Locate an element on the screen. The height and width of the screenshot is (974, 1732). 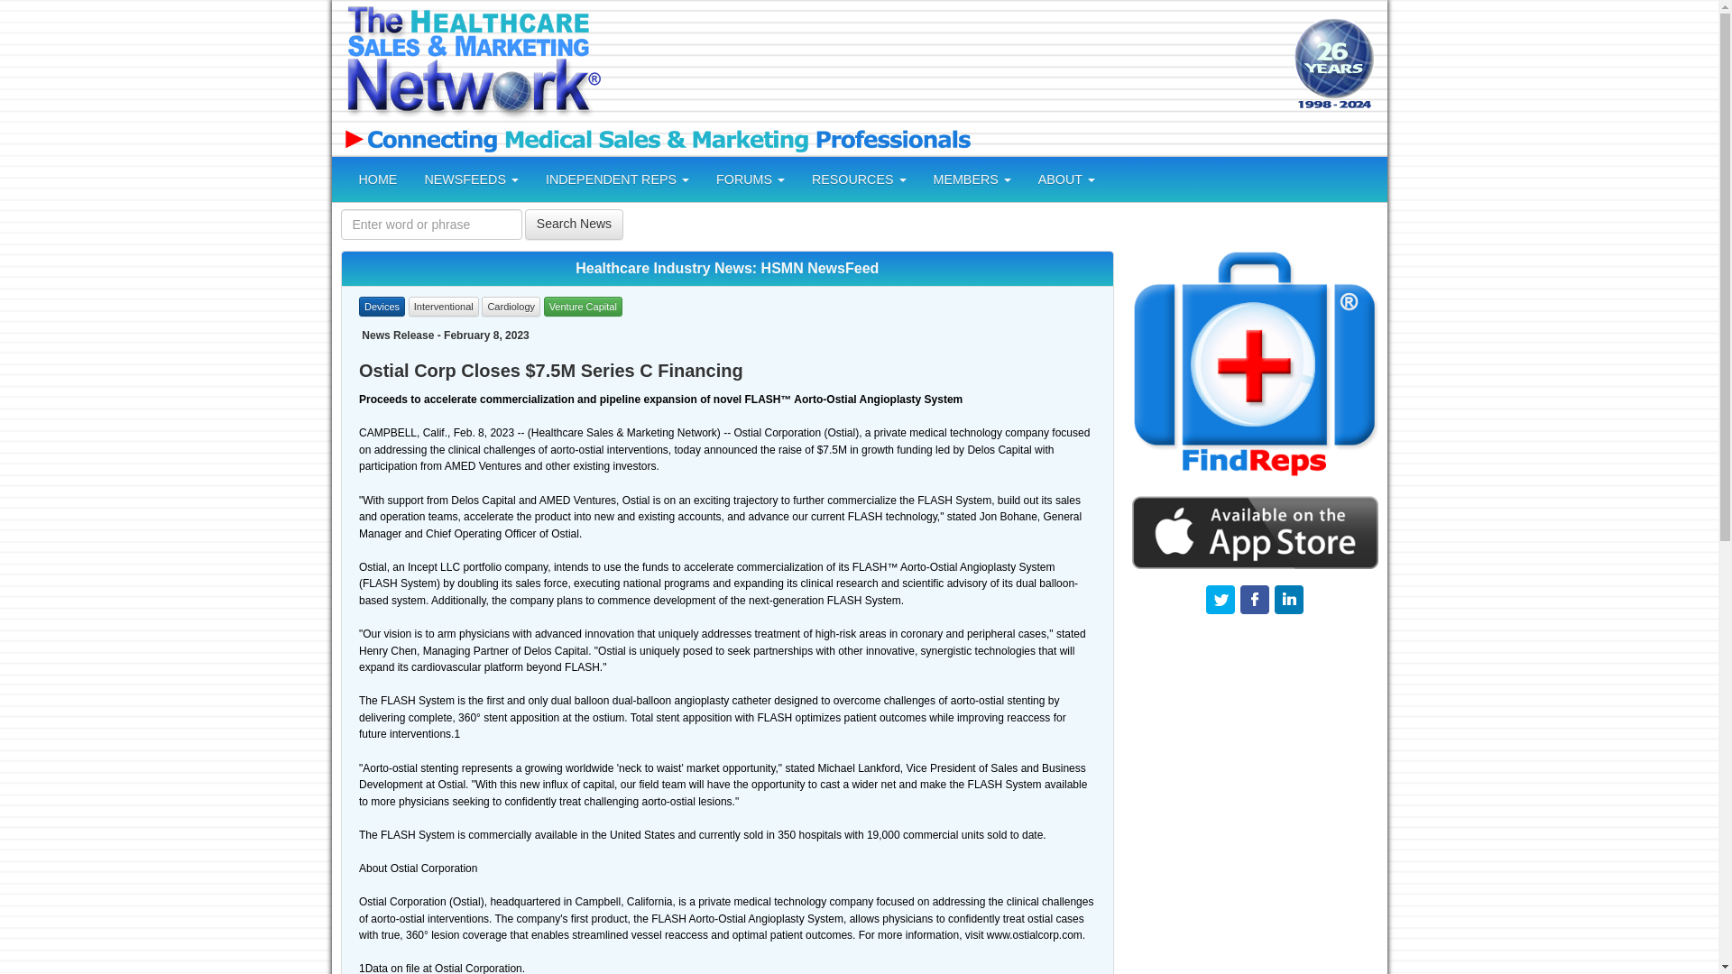
RESOURCES  is located at coordinates (859, 179).